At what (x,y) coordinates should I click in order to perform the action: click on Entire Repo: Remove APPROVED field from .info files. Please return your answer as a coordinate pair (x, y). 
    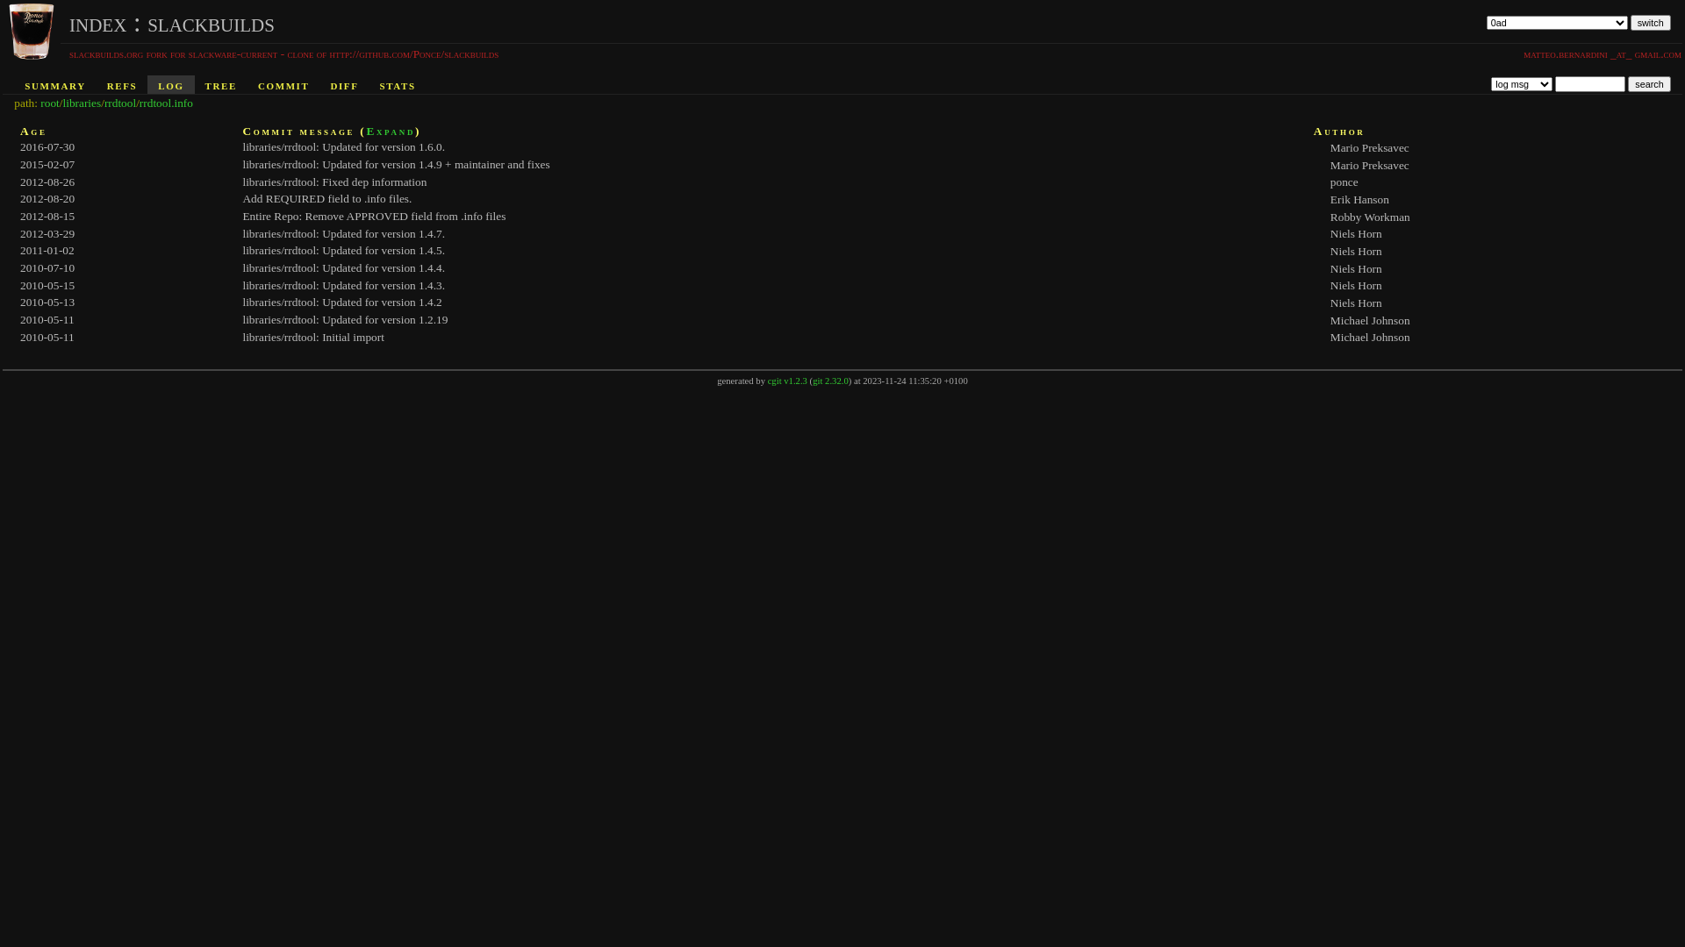
    Looking at the image, I should click on (374, 216).